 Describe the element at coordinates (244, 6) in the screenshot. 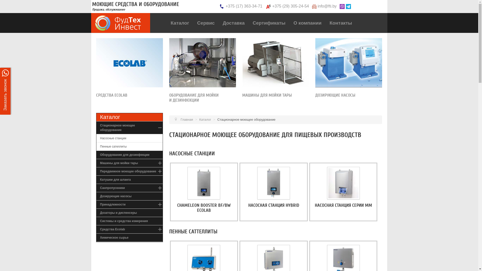

I see `+375 (17) 363-34-71` at that location.